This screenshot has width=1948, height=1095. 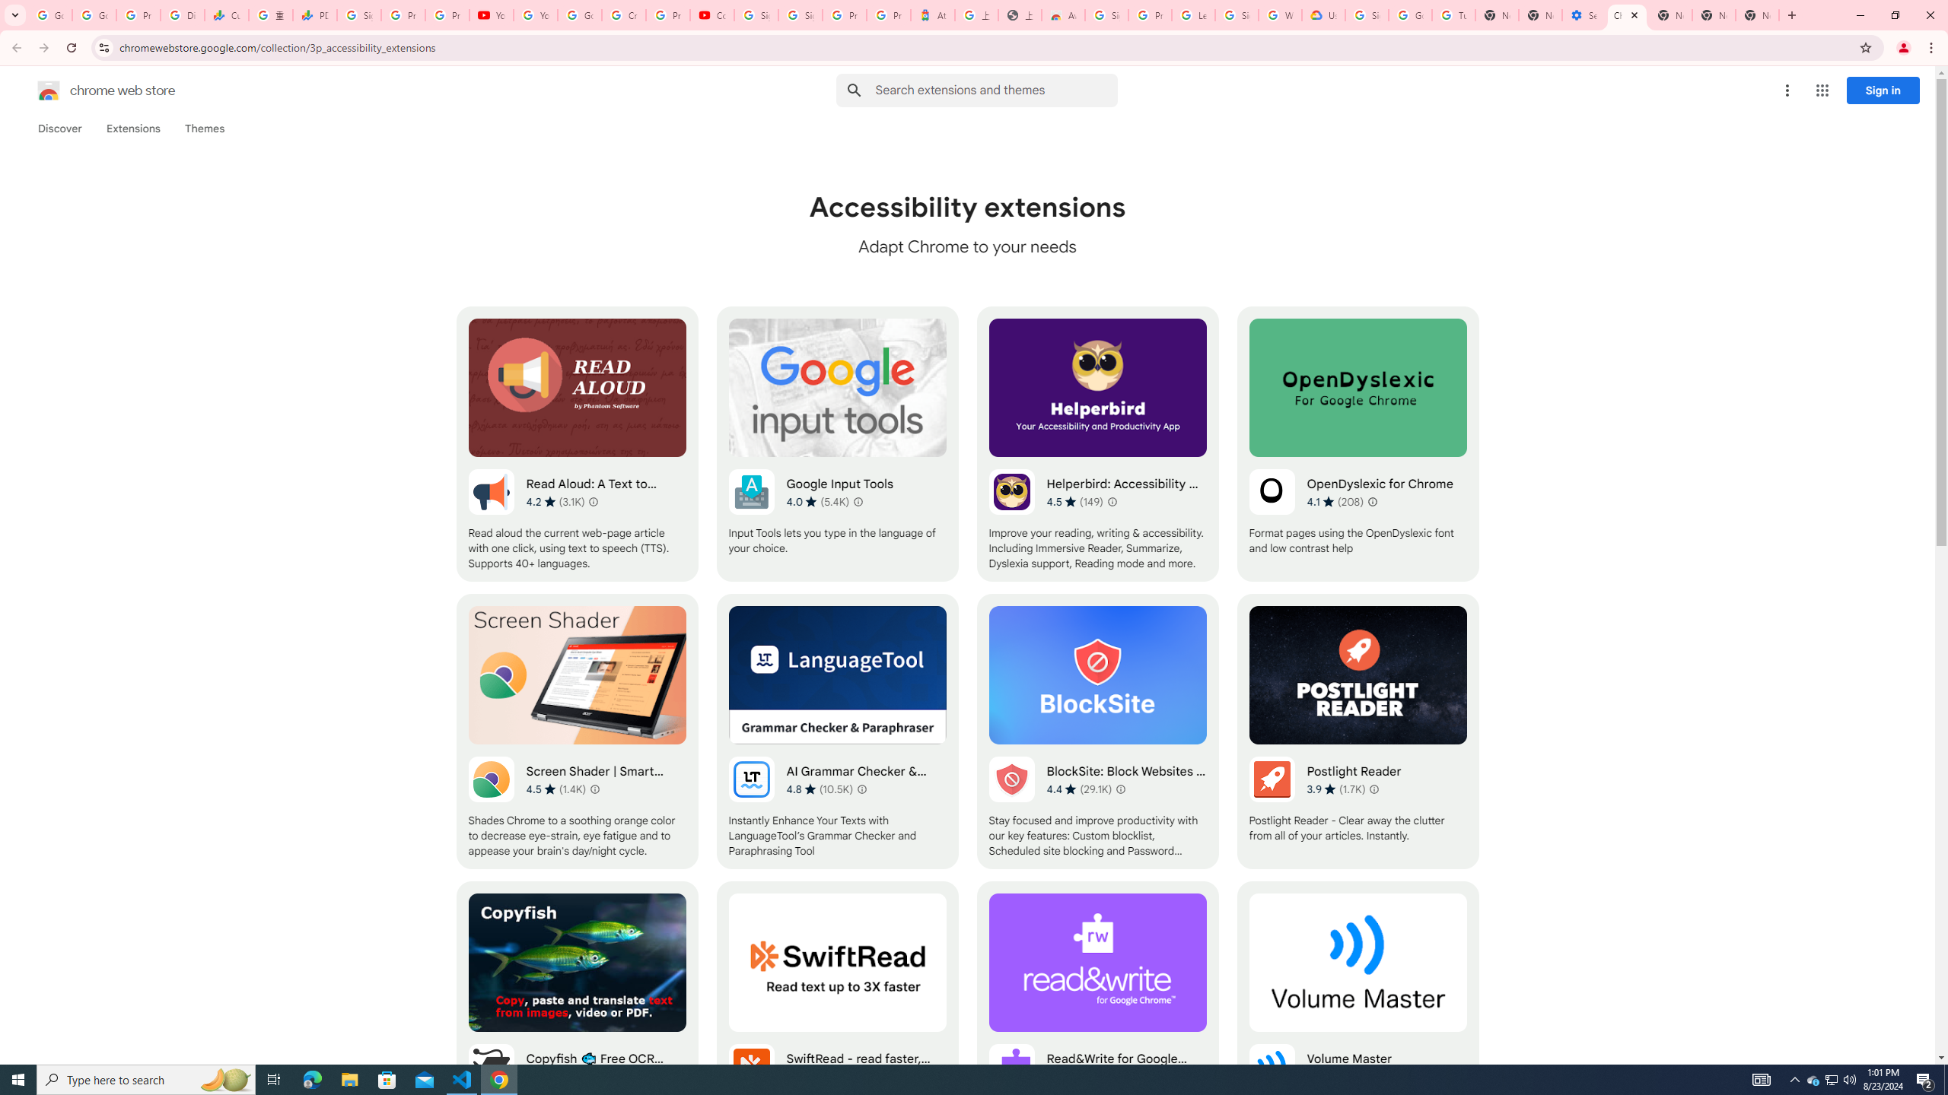 I want to click on BlockSite: Block Websites & Stay Focused, so click(x=1097, y=732).